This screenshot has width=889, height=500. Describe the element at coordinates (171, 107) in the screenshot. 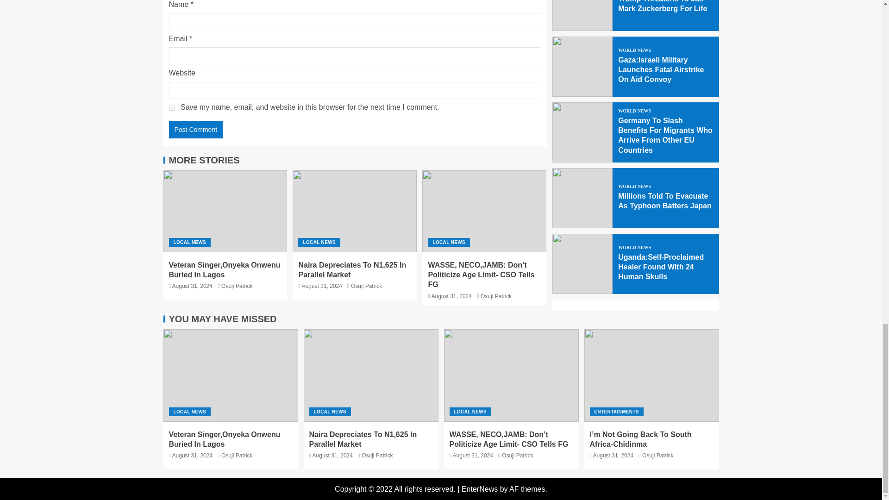

I see `yes` at that location.